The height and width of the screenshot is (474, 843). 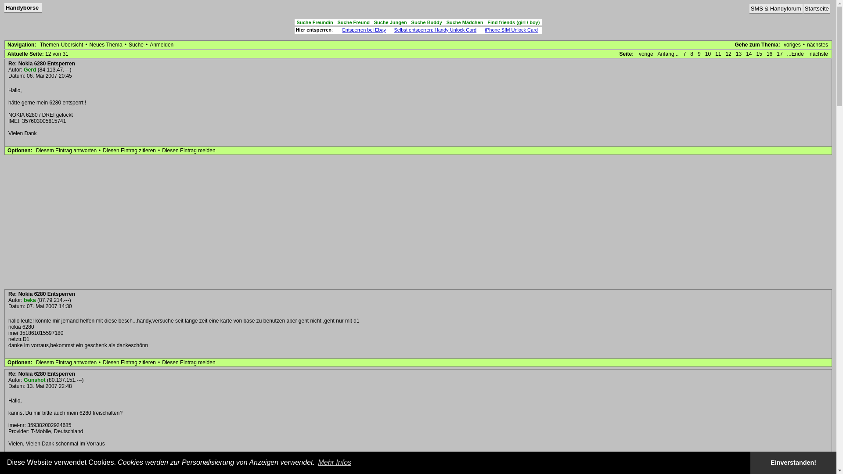 What do you see at coordinates (315, 22) in the screenshot?
I see `Suche Freundin` at bounding box center [315, 22].